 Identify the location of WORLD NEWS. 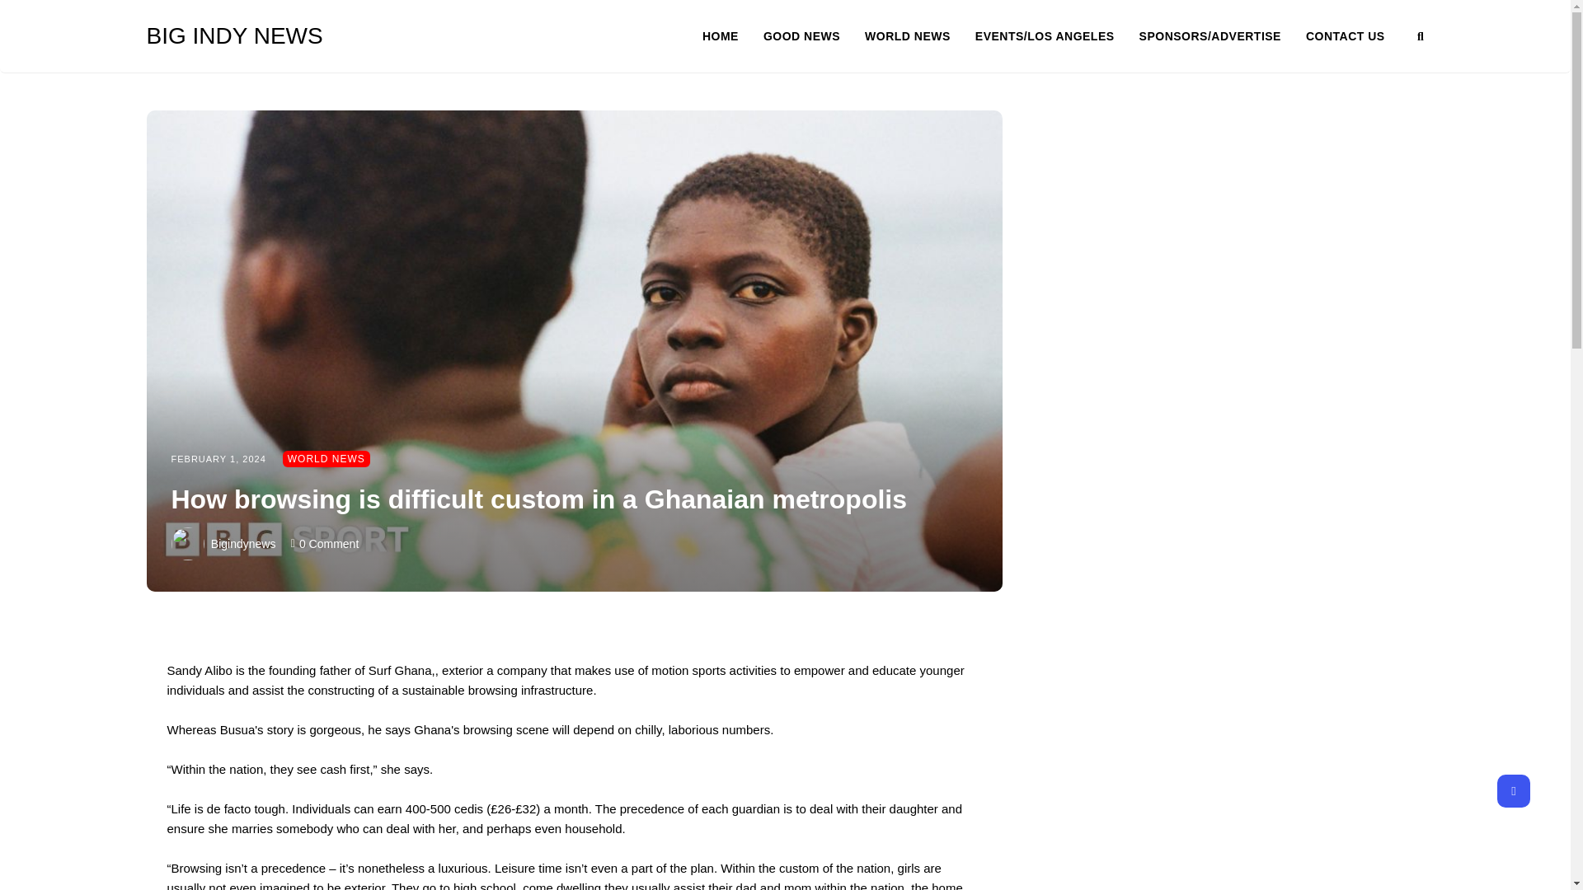
(919, 36).